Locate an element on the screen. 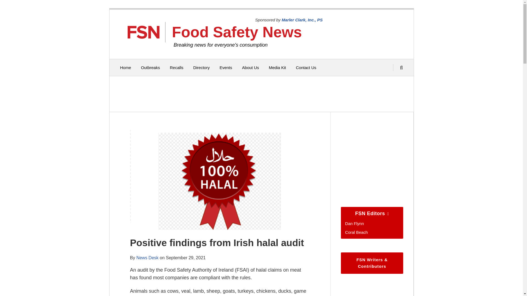 The image size is (527, 296). Contact Us is located at coordinates (306, 68).